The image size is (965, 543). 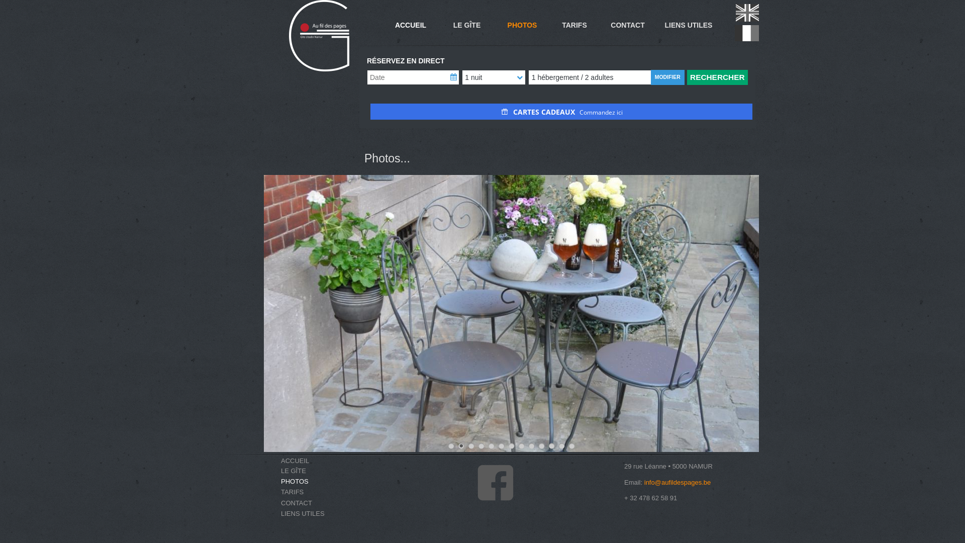 What do you see at coordinates (627, 25) in the screenshot?
I see `CONTACT` at bounding box center [627, 25].